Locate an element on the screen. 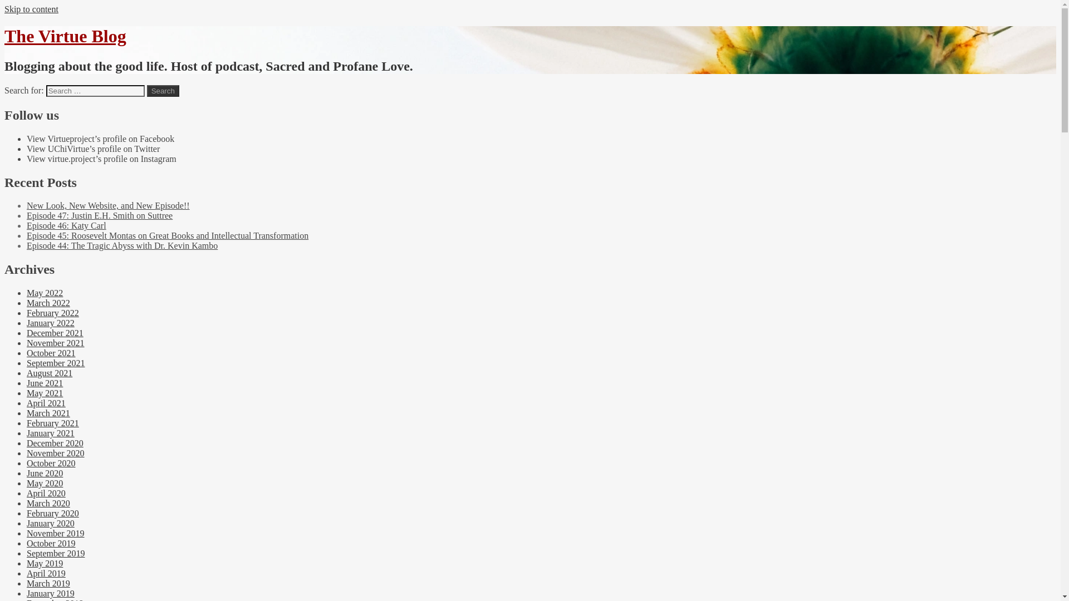 The image size is (1069, 601). November 2019 is located at coordinates (56, 533).